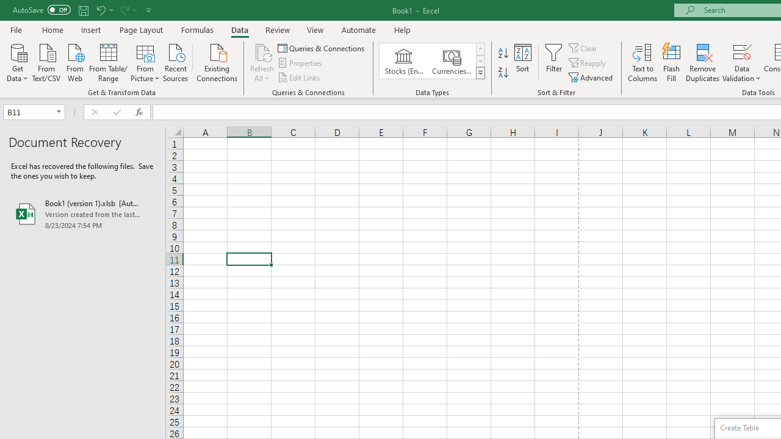 The image size is (781, 439). What do you see at coordinates (16, 29) in the screenshot?
I see `File Tab` at bounding box center [16, 29].